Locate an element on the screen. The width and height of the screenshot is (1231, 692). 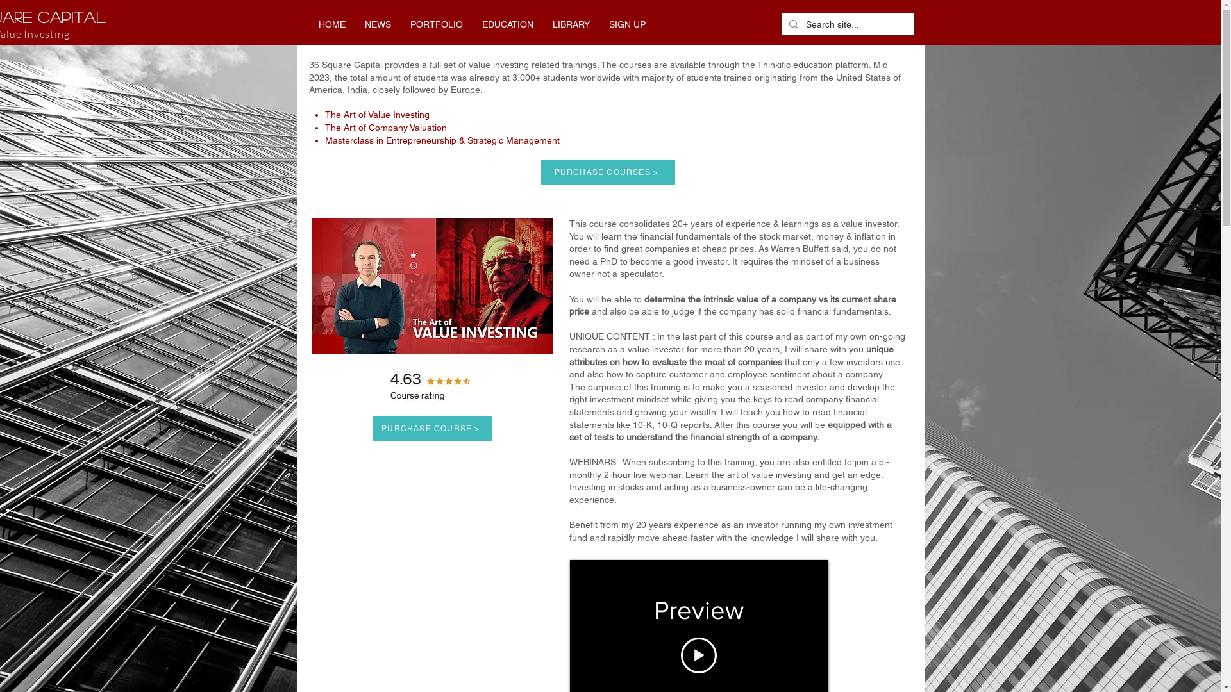
SIGN UP is located at coordinates (627, 24).